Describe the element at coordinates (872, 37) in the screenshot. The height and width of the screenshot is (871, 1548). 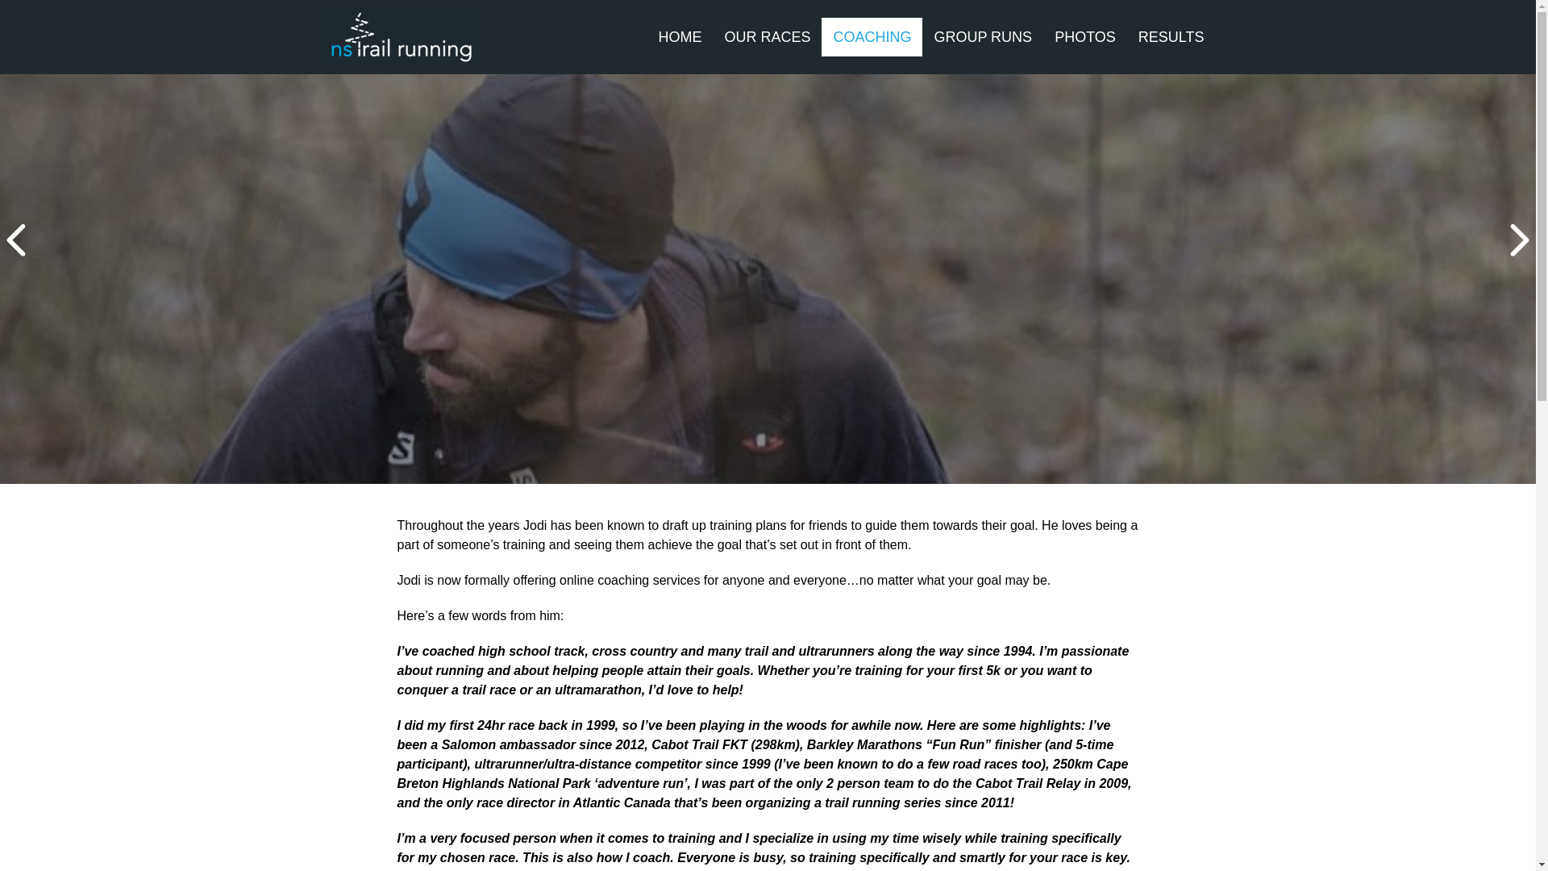
I see `COACHING` at that location.